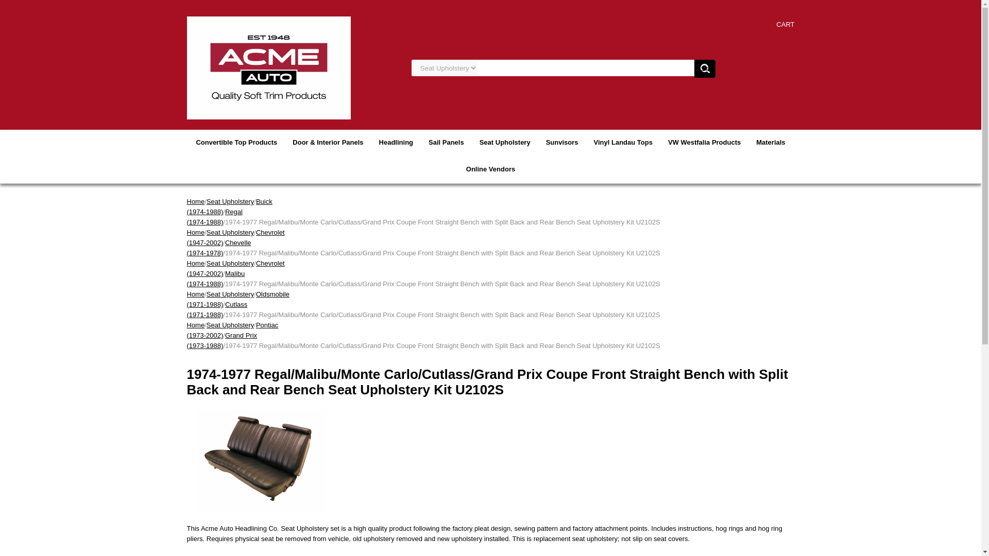  What do you see at coordinates (505, 142) in the screenshot?
I see `Seat Upholstery` at bounding box center [505, 142].